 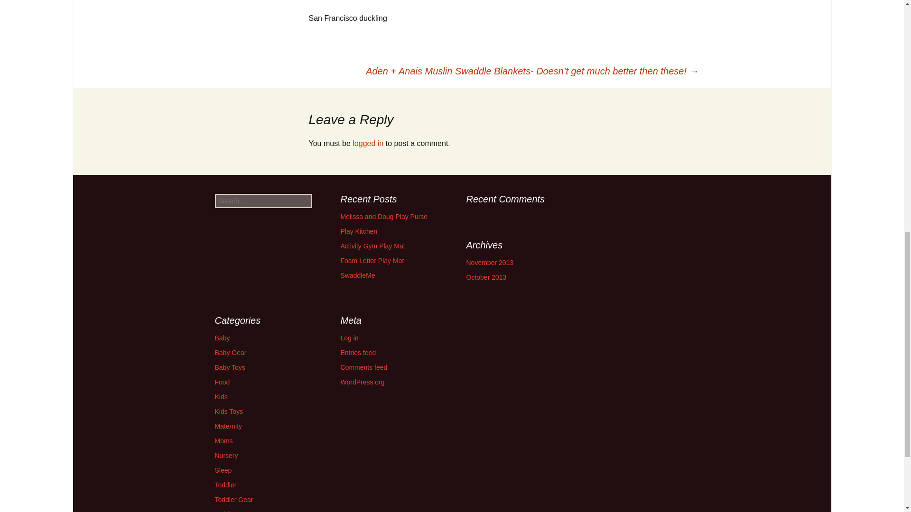 What do you see at coordinates (230, 352) in the screenshot?
I see `Baby Gear` at bounding box center [230, 352].